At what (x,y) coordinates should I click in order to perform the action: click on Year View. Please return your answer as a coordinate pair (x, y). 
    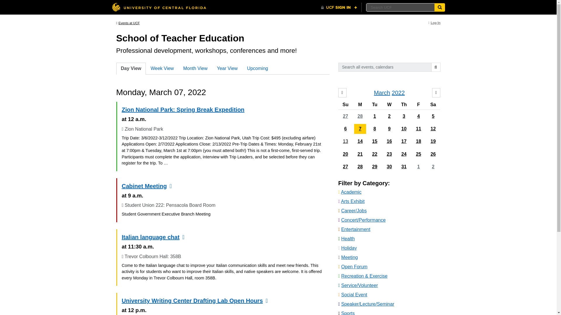
    Looking at the image, I should click on (227, 68).